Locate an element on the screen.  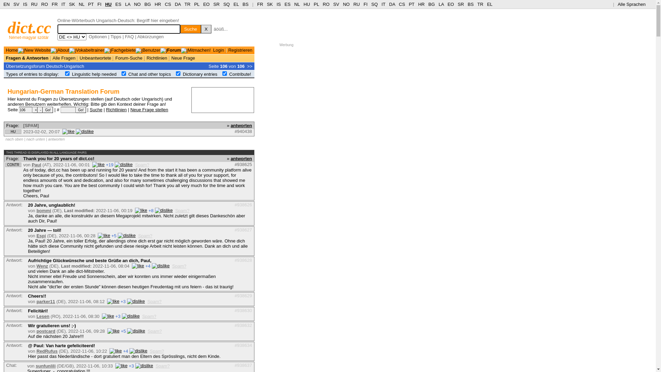
Fachgebiete is located at coordinates (124, 50).